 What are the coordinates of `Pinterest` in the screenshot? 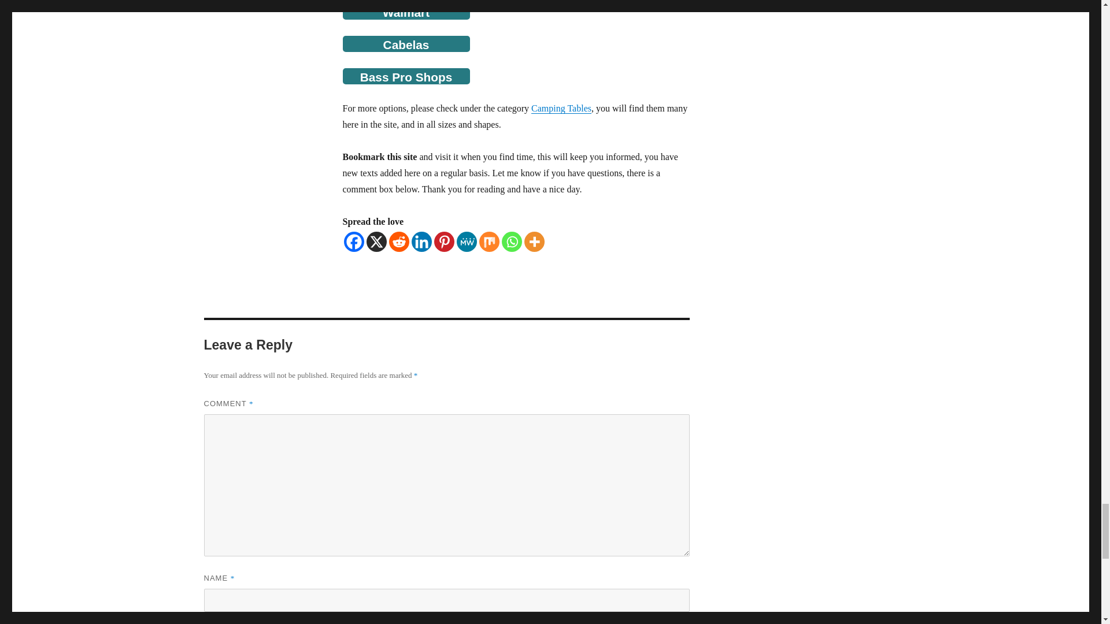 It's located at (444, 242).